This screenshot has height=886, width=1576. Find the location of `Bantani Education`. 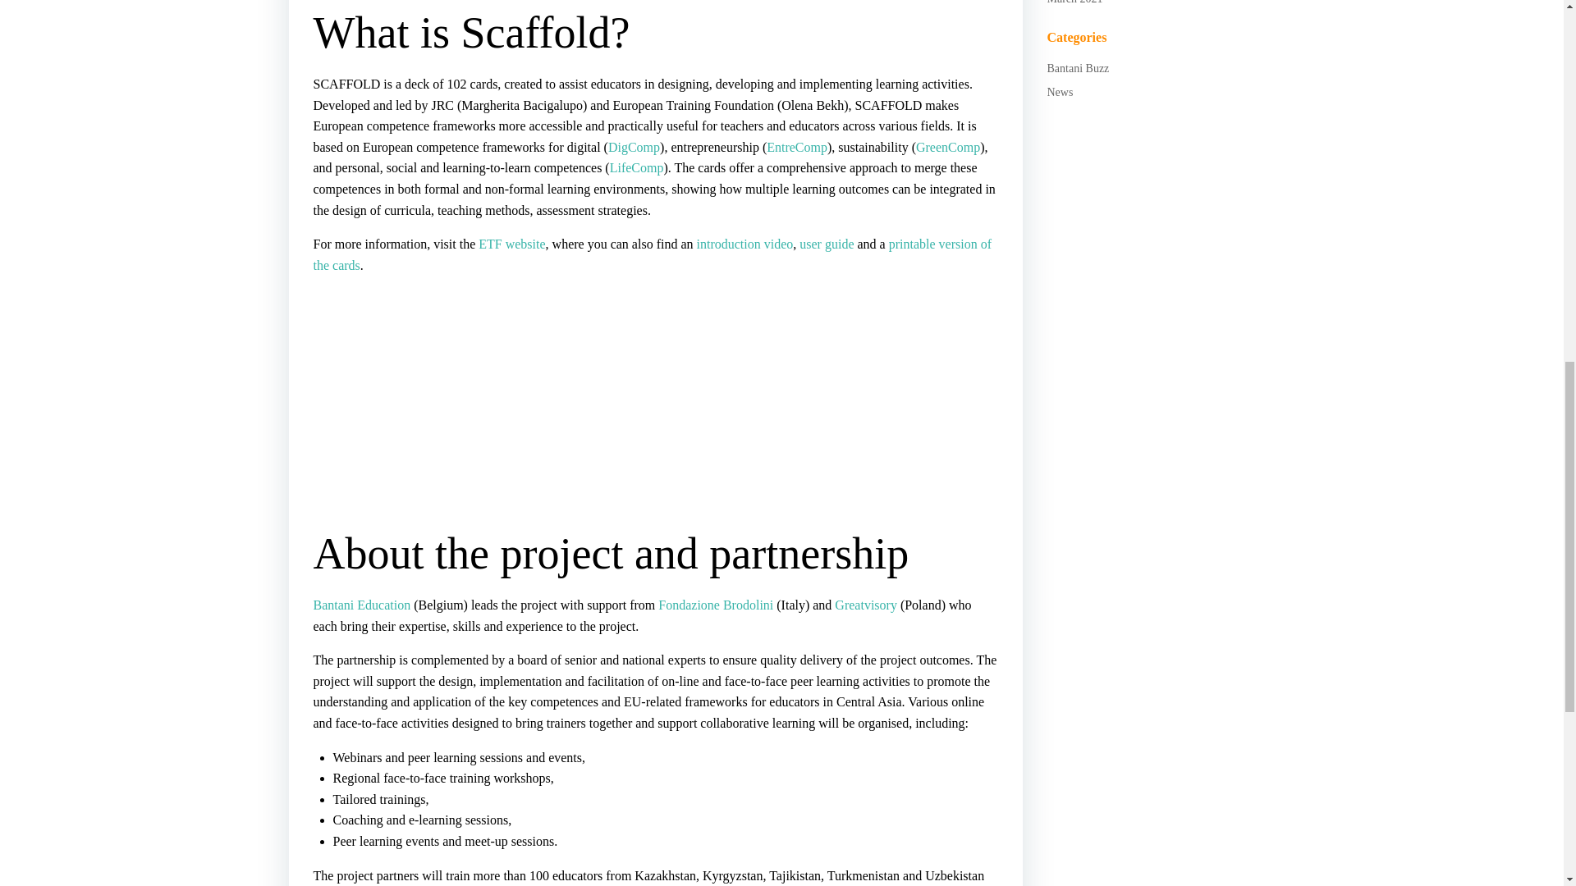

Bantani Education is located at coordinates (363, 605).